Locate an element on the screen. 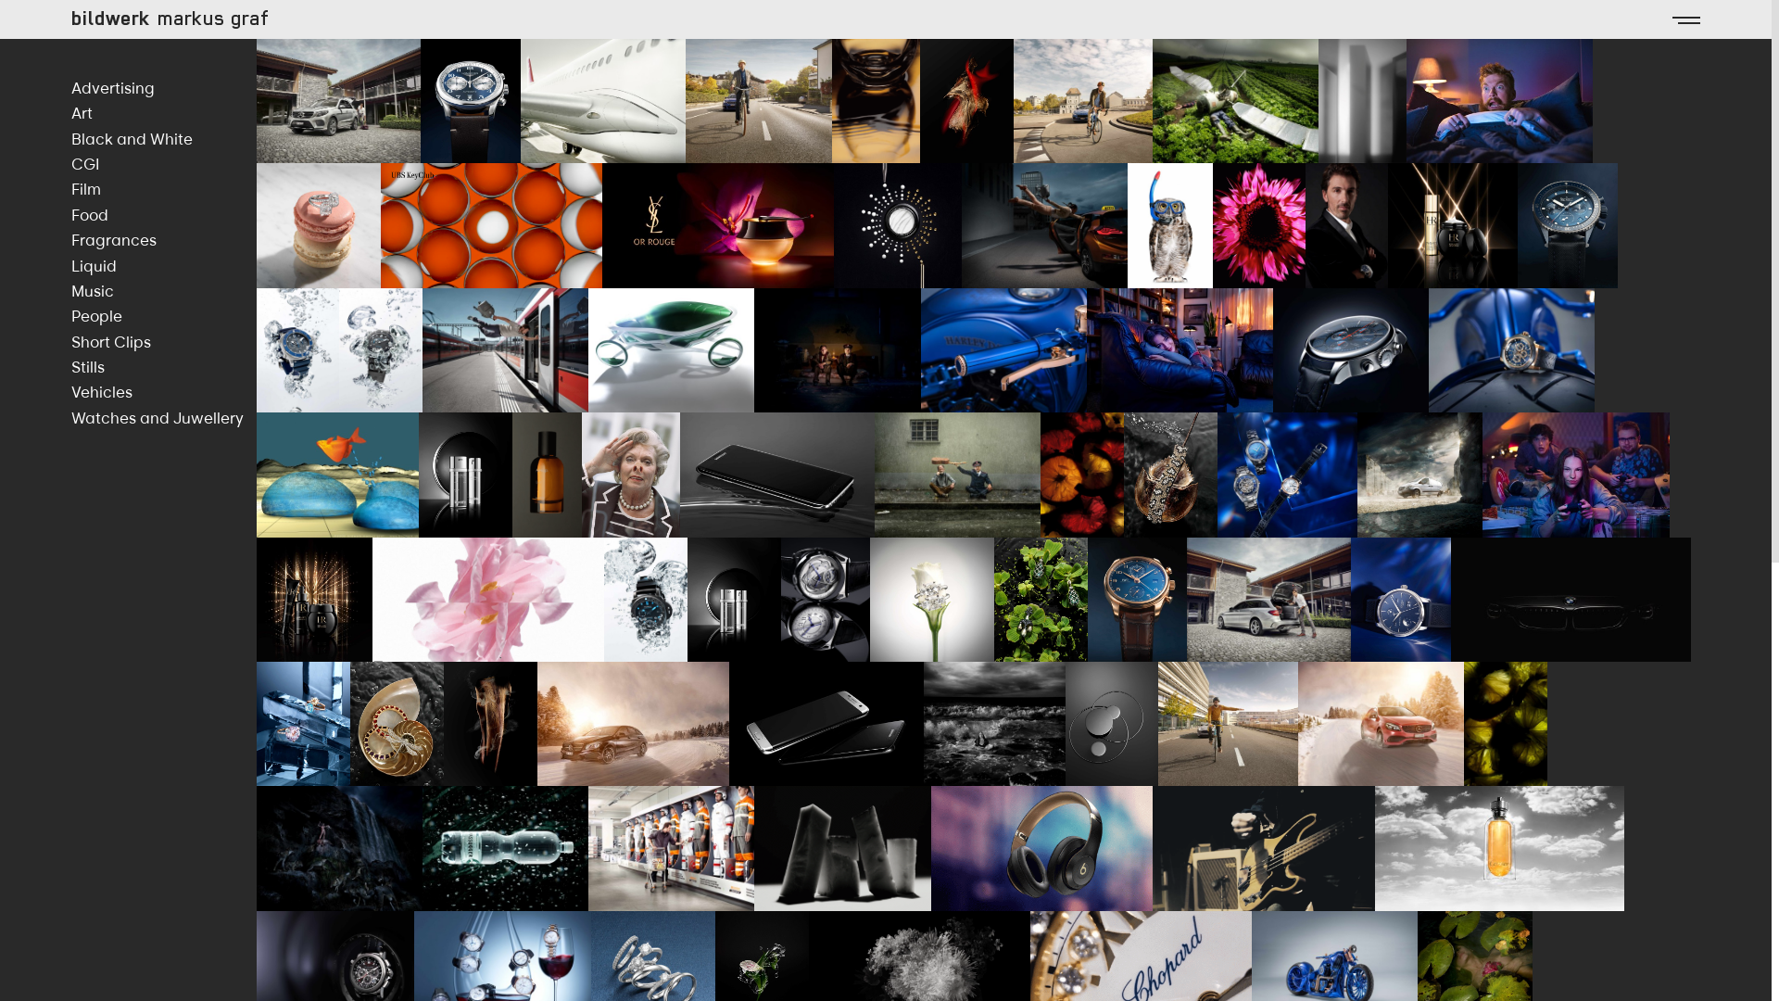 This screenshot has height=1001, width=1779. Music is located at coordinates (164, 291).